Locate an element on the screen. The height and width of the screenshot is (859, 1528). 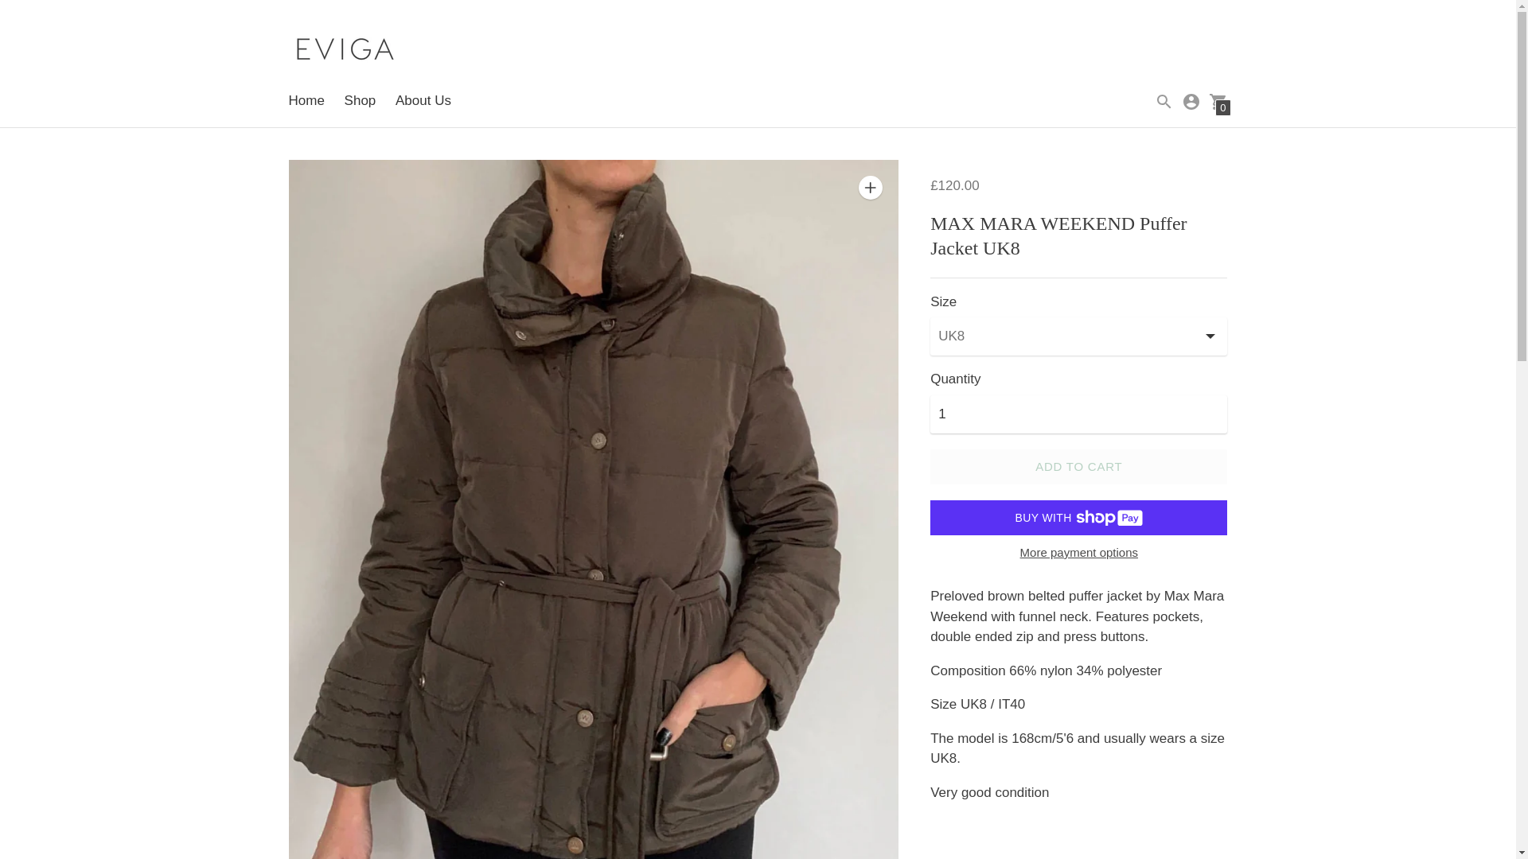
0 is located at coordinates (1218, 100).